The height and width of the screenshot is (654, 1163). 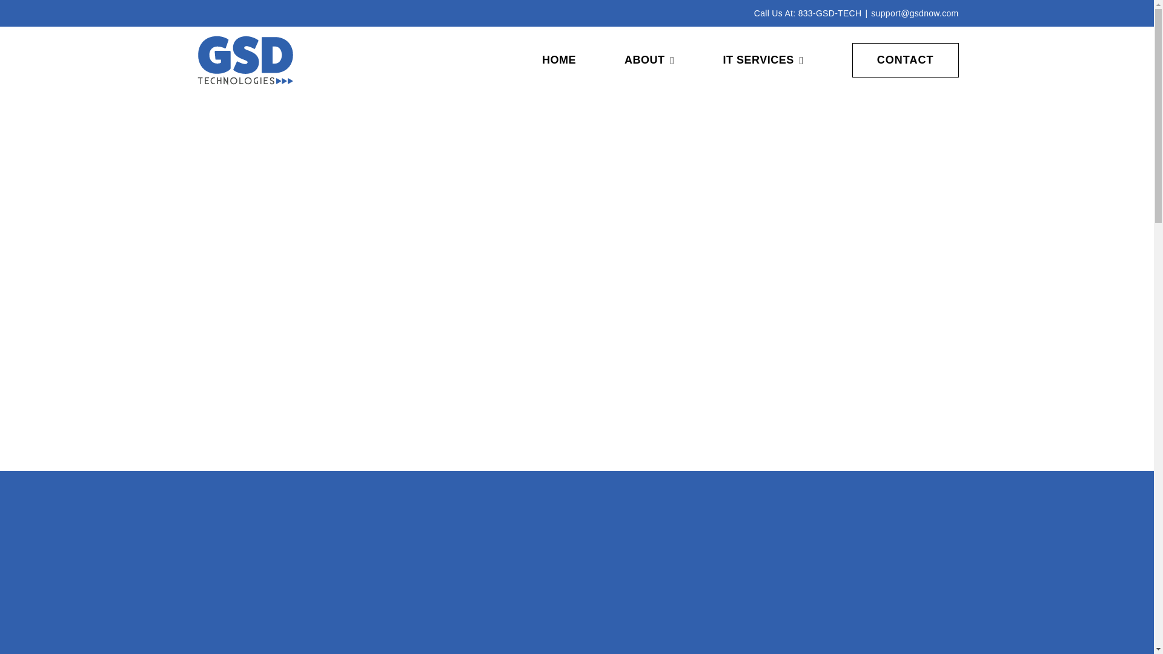 What do you see at coordinates (649, 60) in the screenshot?
I see `ABOUT` at bounding box center [649, 60].